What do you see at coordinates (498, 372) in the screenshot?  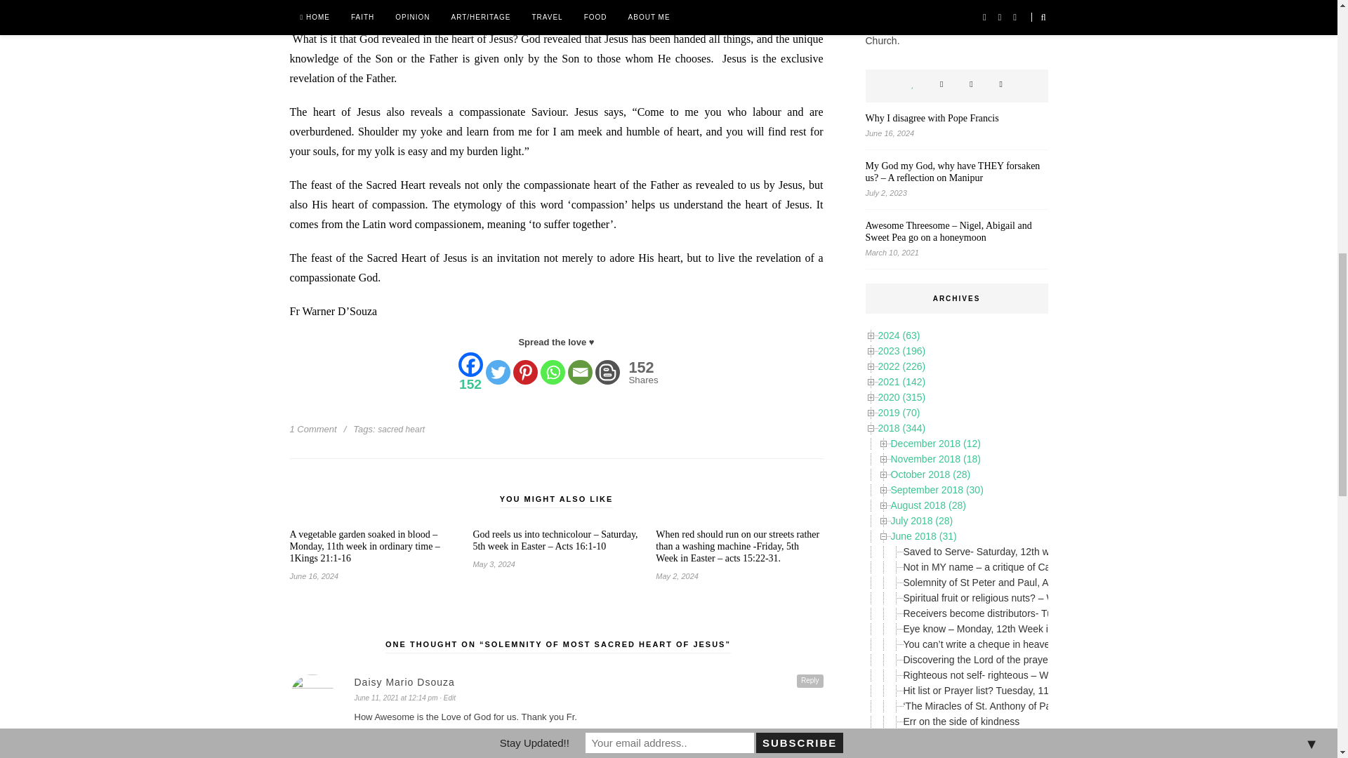 I see `Pinterest` at bounding box center [498, 372].